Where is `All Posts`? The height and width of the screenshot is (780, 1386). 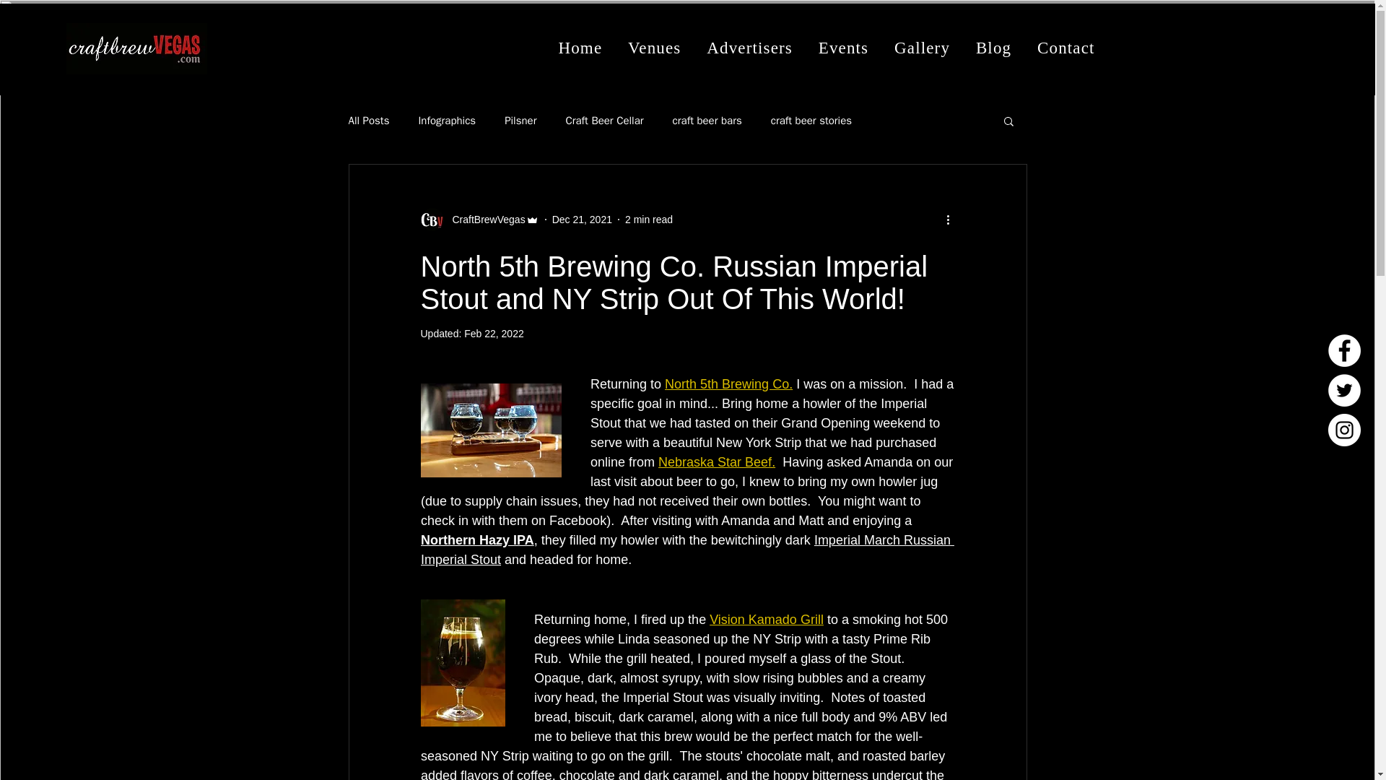 All Posts is located at coordinates (368, 121).